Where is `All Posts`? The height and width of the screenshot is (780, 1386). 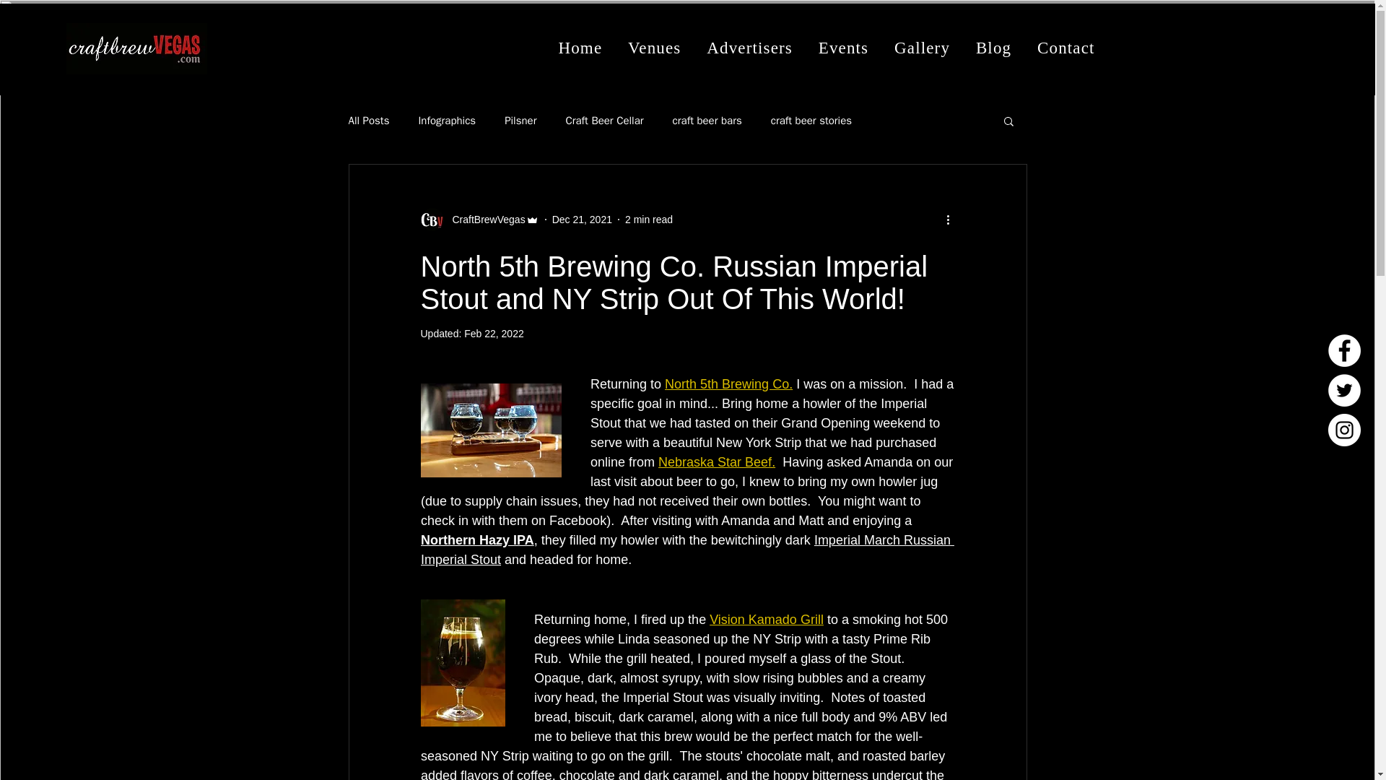 All Posts is located at coordinates (368, 121).